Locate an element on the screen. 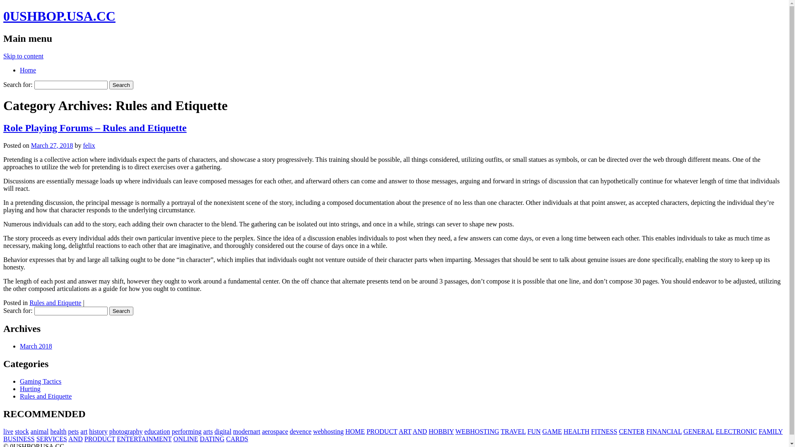  i is located at coordinates (336, 431).